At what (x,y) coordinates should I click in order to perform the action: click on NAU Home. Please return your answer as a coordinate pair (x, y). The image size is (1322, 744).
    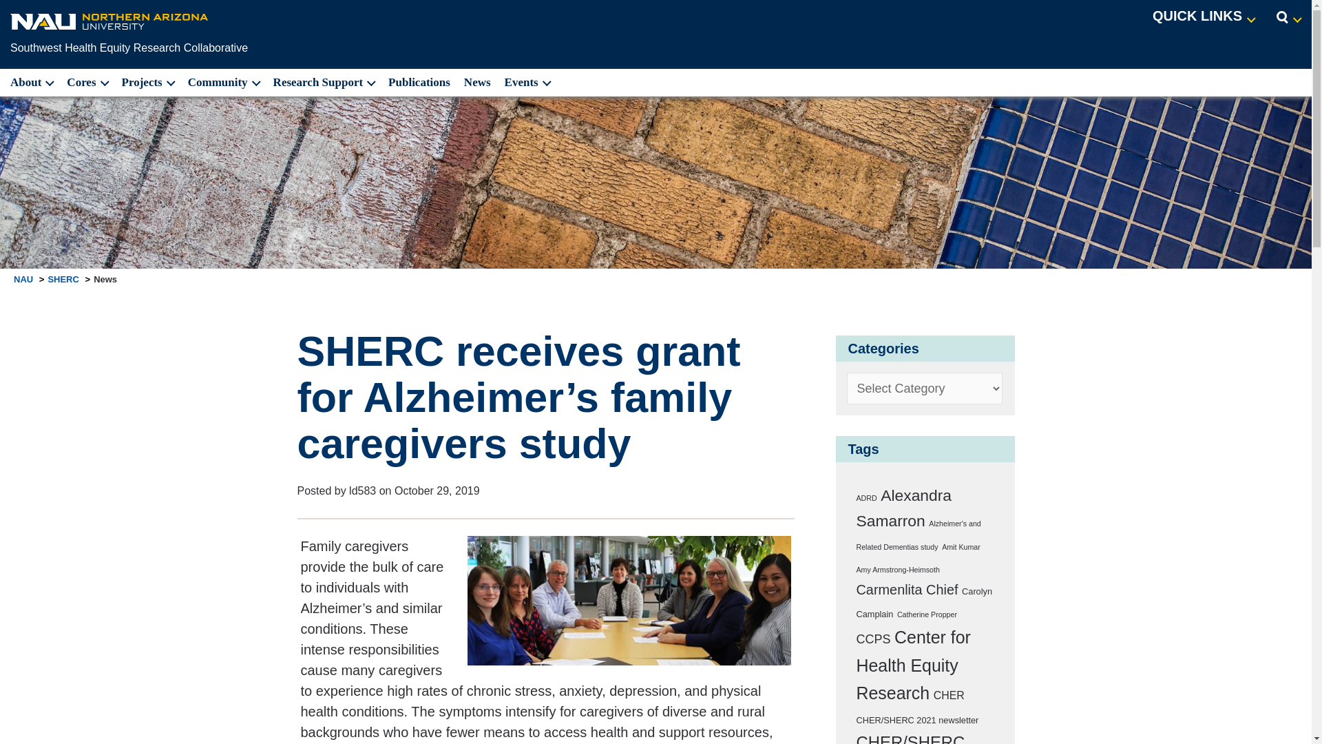
    Looking at the image, I should click on (110, 21).